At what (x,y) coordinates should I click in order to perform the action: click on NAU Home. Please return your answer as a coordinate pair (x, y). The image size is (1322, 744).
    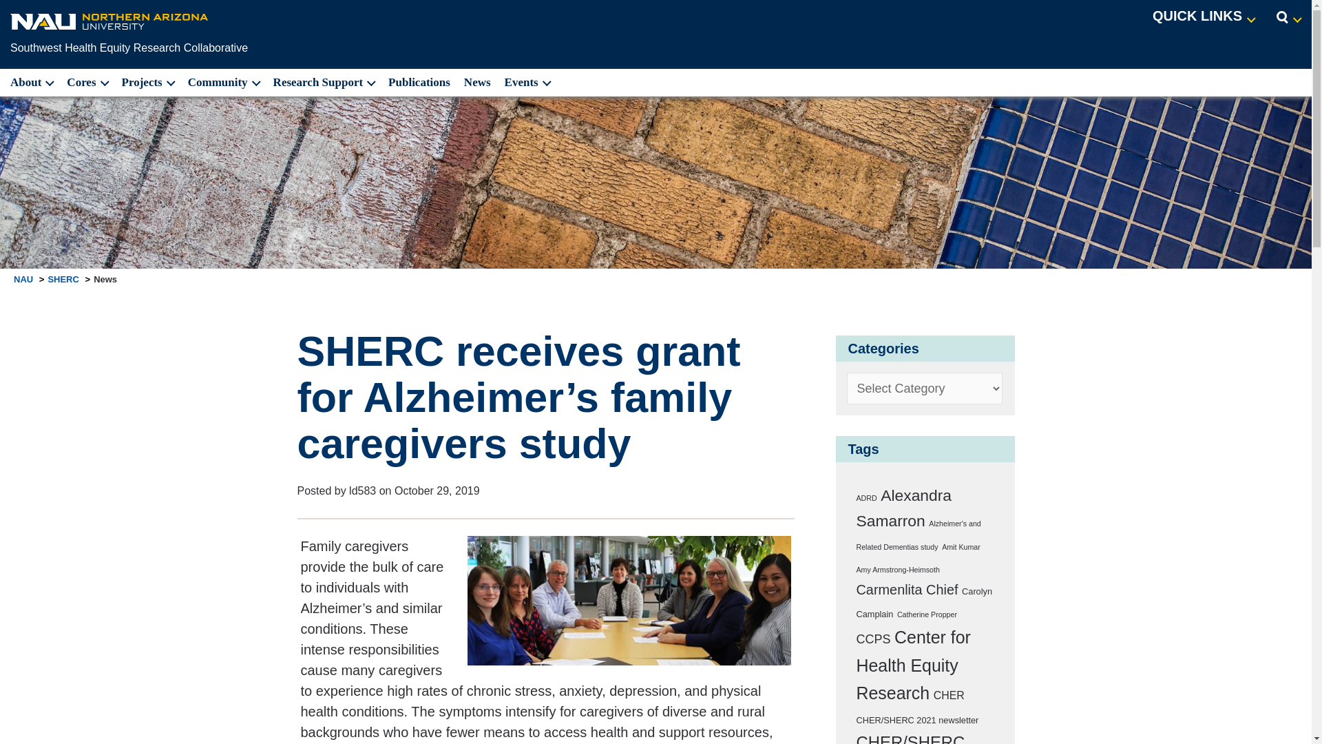
    Looking at the image, I should click on (110, 21).